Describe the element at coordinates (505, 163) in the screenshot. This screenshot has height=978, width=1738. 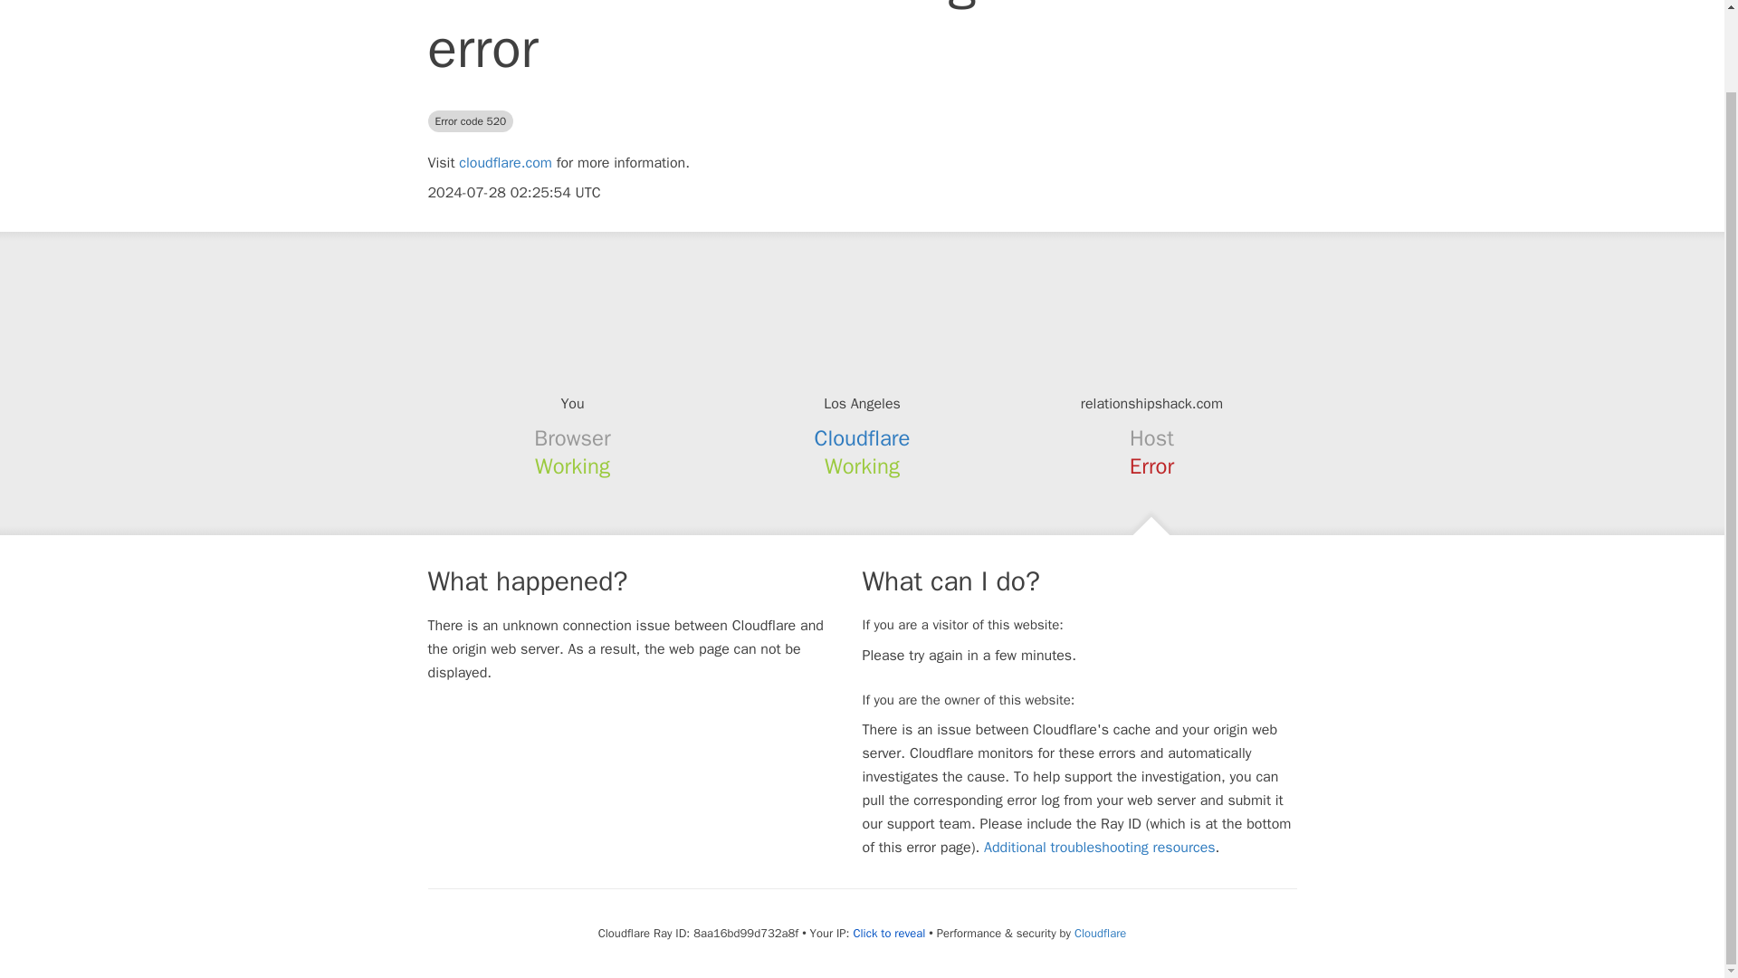
I see `cloudflare.com` at that location.